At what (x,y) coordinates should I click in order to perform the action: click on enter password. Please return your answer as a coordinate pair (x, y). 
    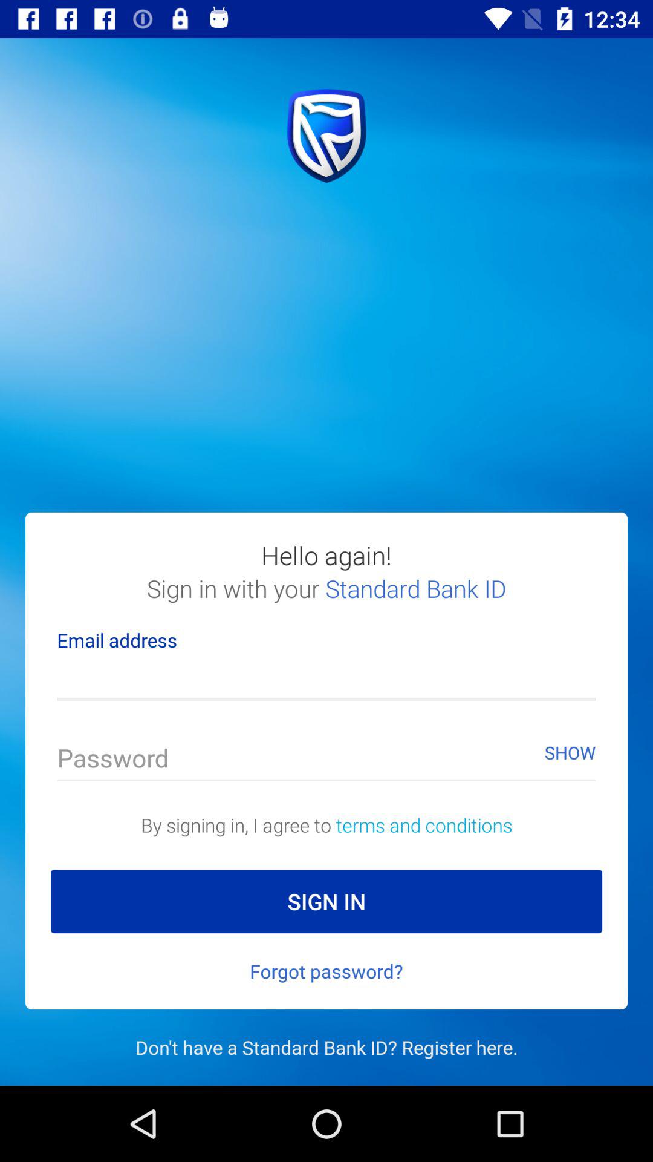
    Looking at the image, I should click on (326, 761).